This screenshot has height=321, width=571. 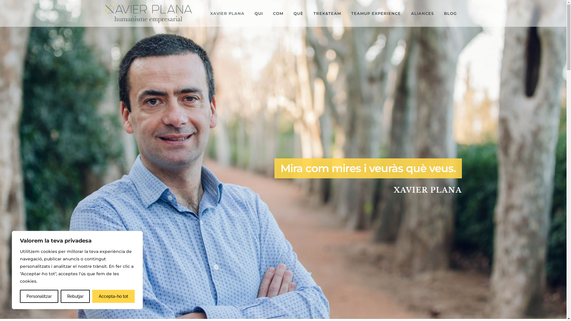 I want to click on BLOG, so click(x=450, y=13).